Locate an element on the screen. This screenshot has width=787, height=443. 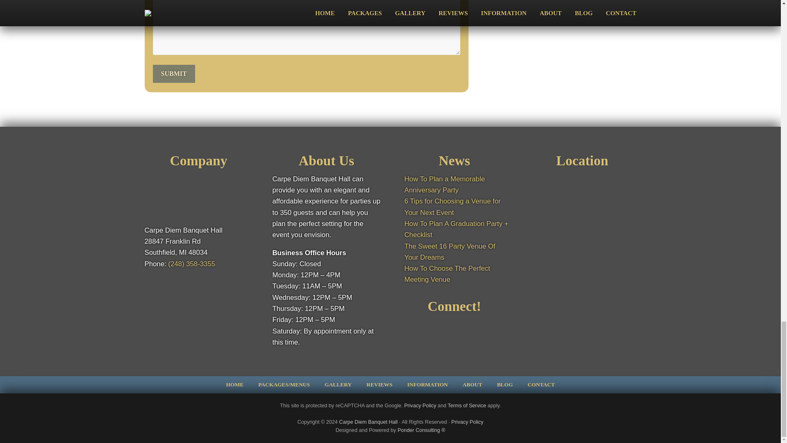
Carpe Diem Banquet Hall Facebook is located at coordinates (435, 326).